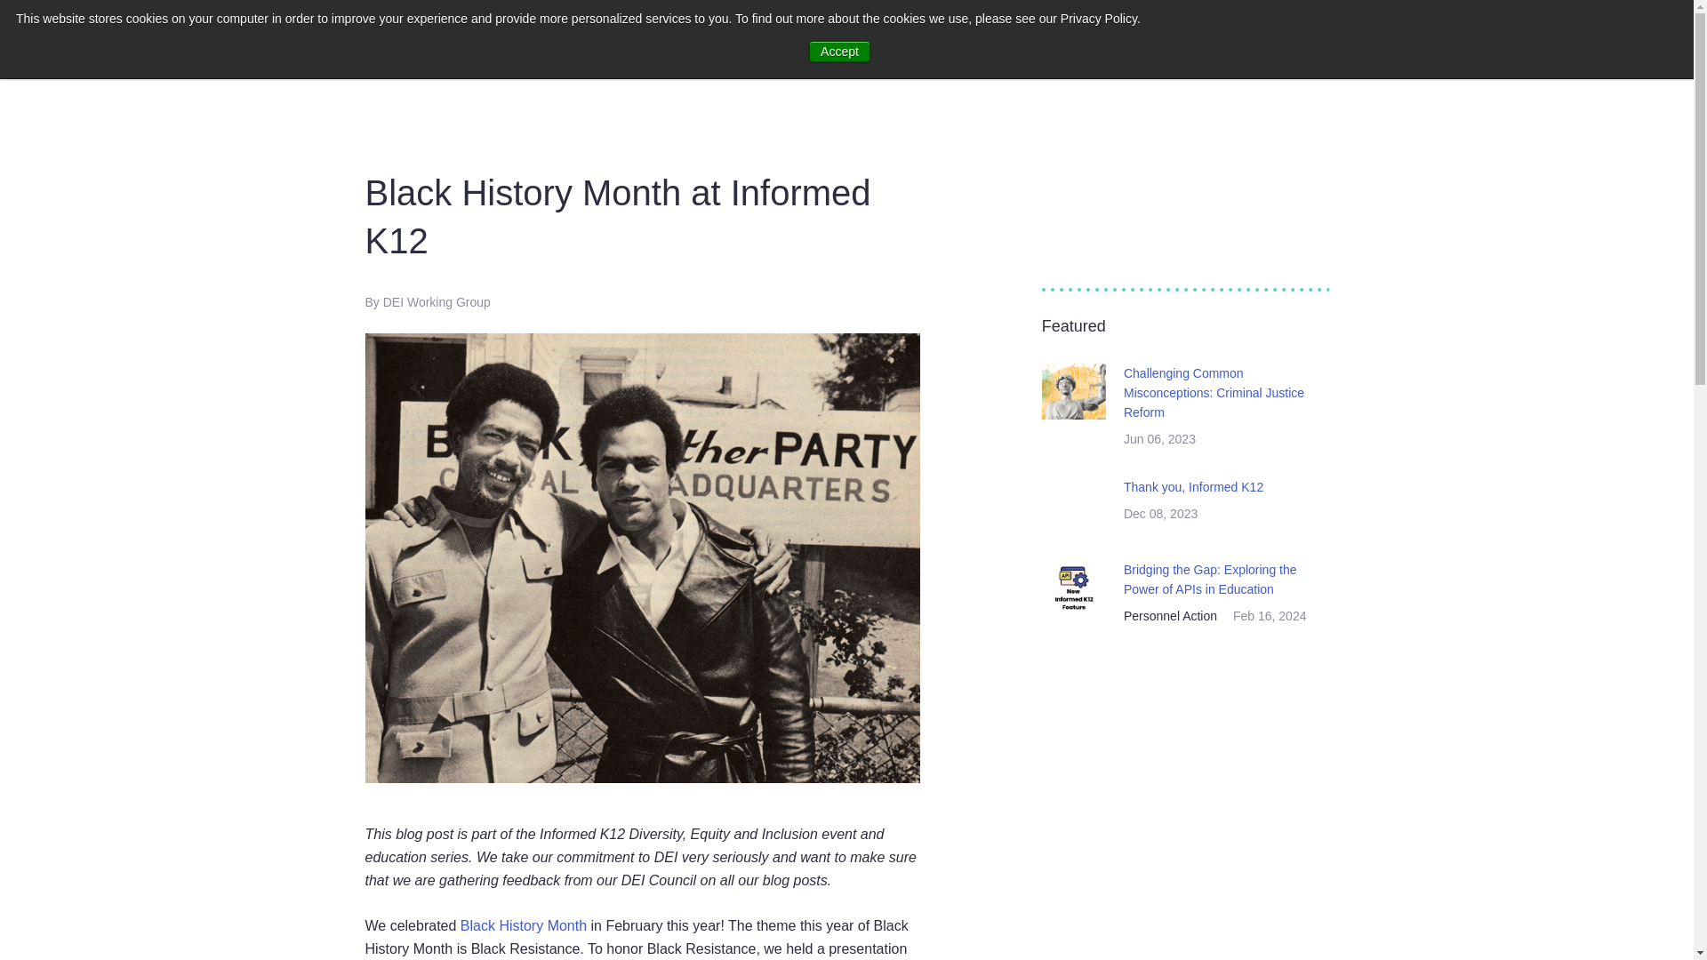  I want to click on Product, so click(495, 40).